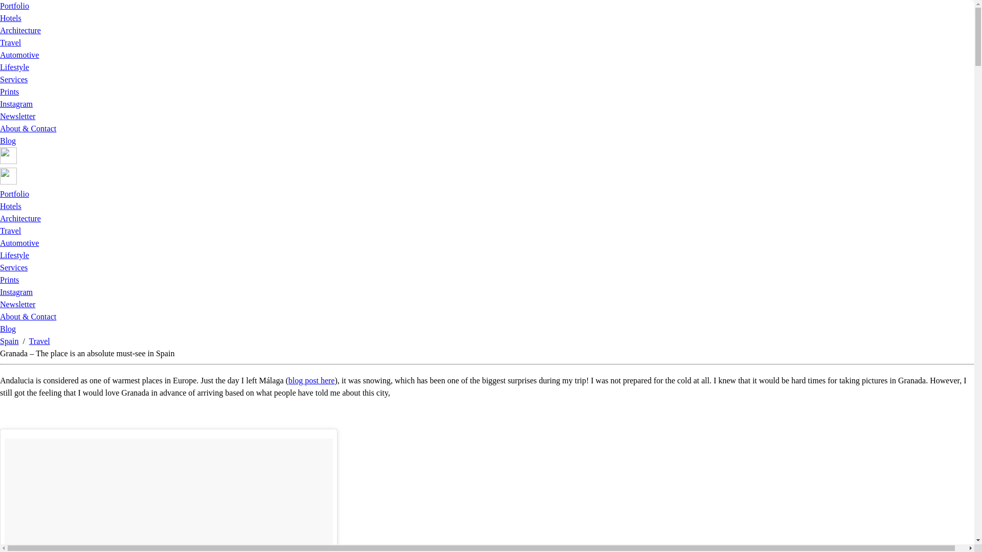 This screenshot has height=552, width=982. Describe the element at coordinates (10, 231) in the screenshot. I see `Travel` at that location.